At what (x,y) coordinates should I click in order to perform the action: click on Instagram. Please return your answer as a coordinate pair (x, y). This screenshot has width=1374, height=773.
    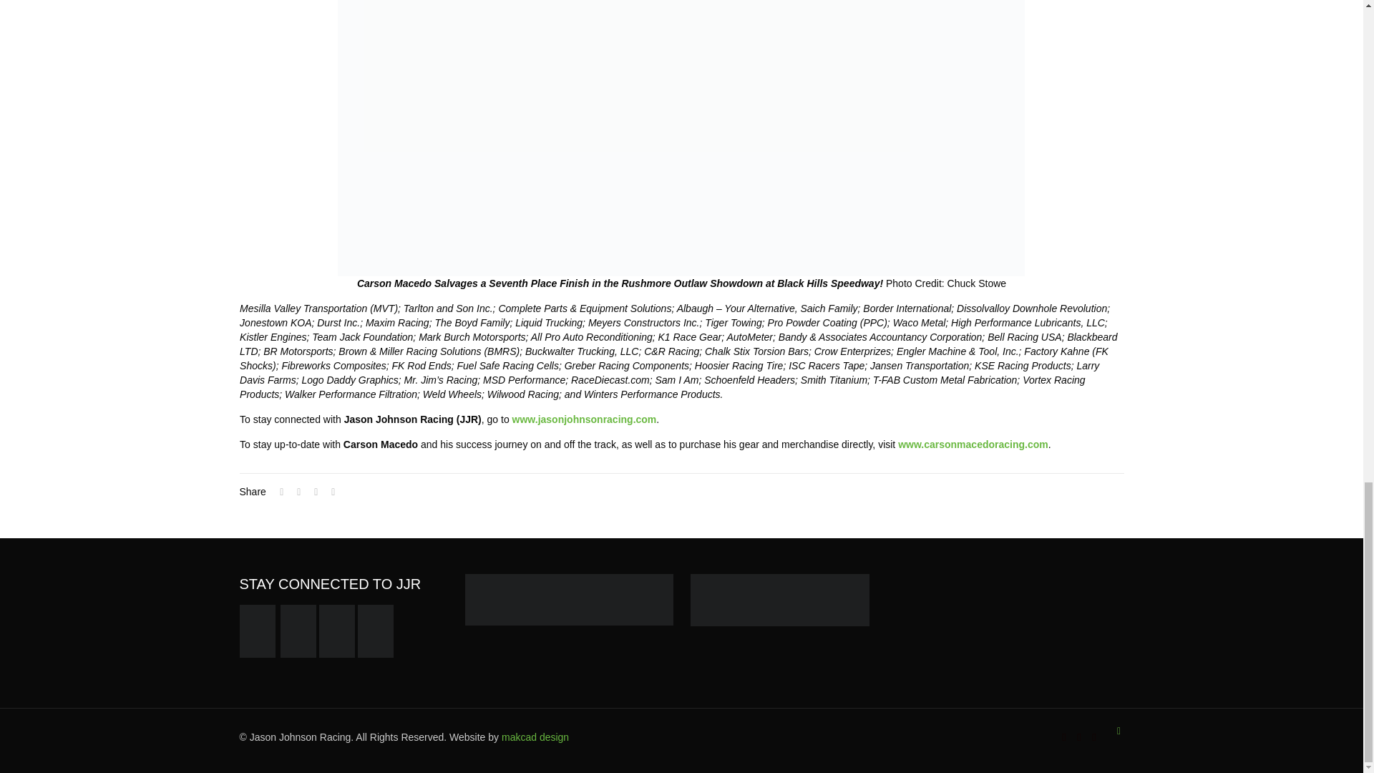
    Looking at the image, I should click on (1095, 736).